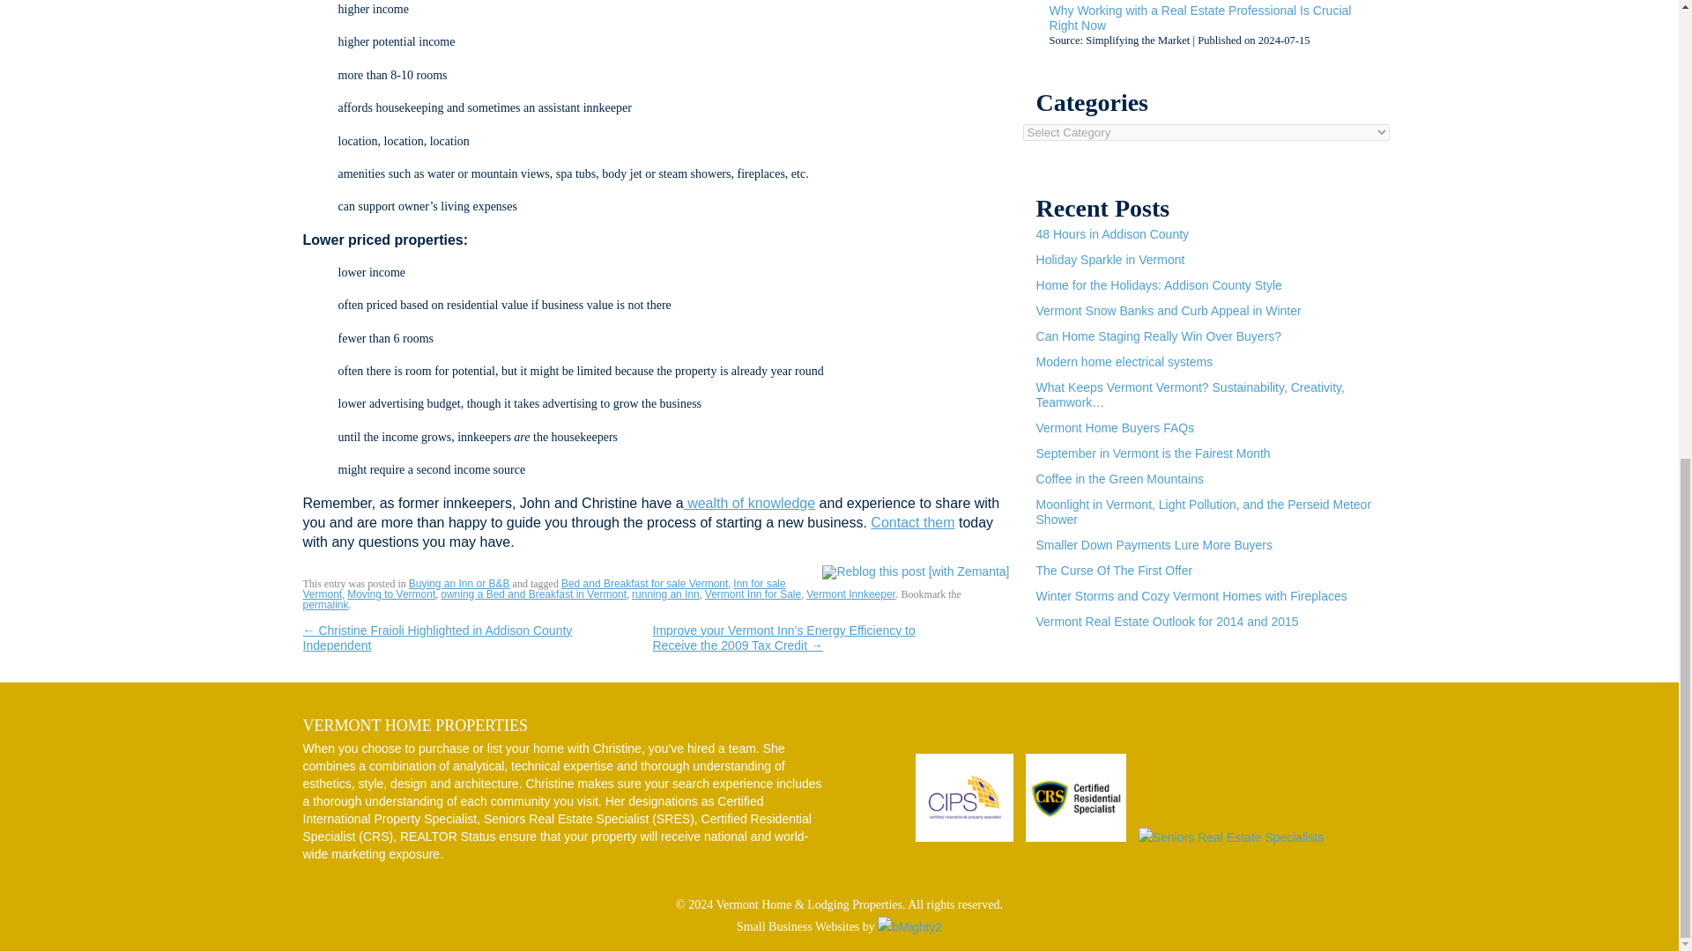 This screenshot has width=1692, height=951. What do you see at coordinates (532, 593) in the screenshot?
I see `owning a Bed and Breakfast in Vermont` at bounding box center [532, 593].